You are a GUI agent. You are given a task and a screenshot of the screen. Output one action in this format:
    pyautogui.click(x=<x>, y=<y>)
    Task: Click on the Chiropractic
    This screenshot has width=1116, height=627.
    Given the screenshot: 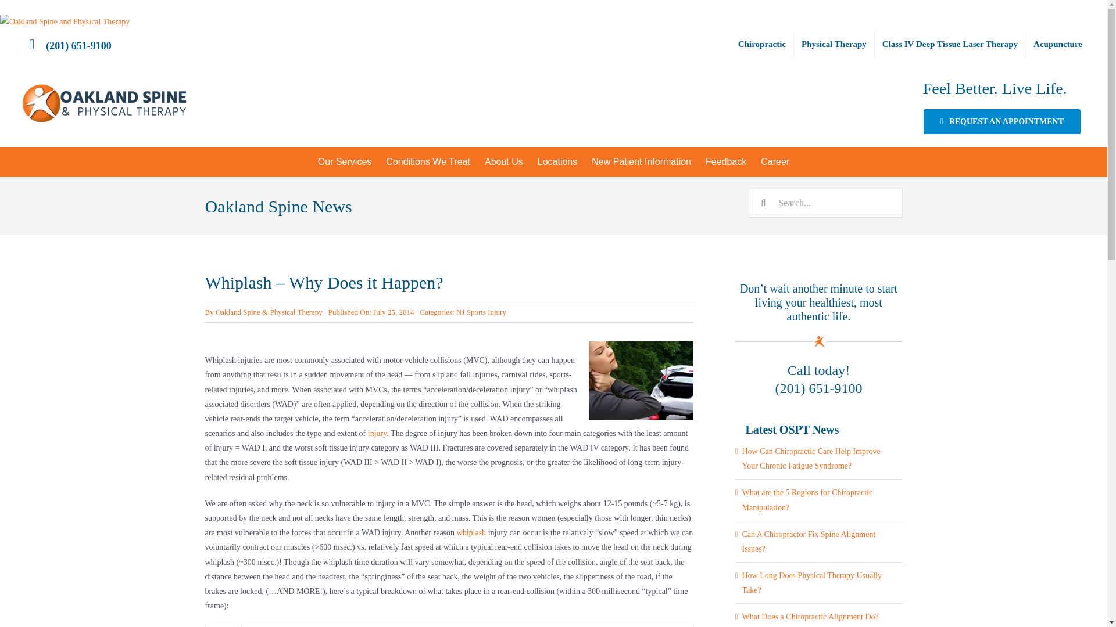 What is the action you would take?
    pyautogui.click(x=762, y=44)
    